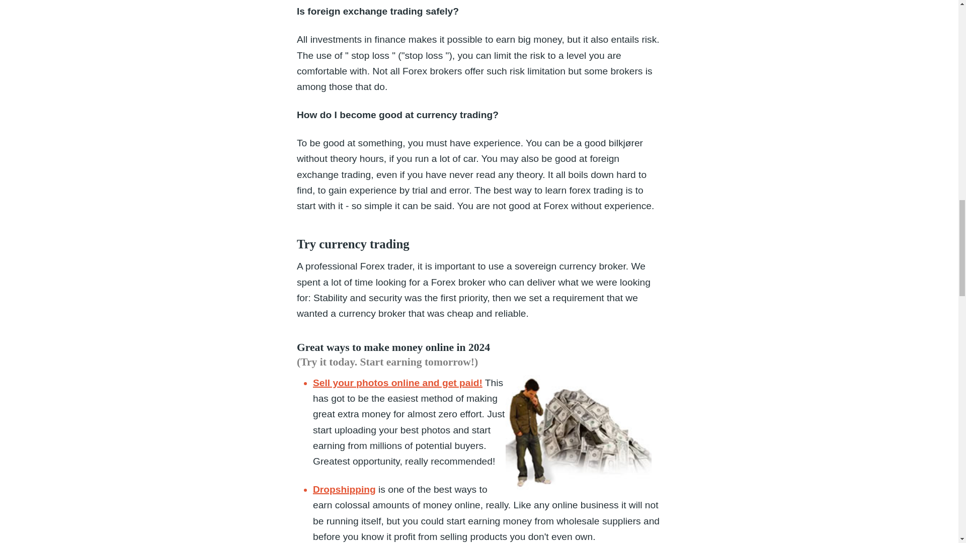  Describe the element at coordinates (344, 489) in the screenshot. I see `Dropshipping` at that location.